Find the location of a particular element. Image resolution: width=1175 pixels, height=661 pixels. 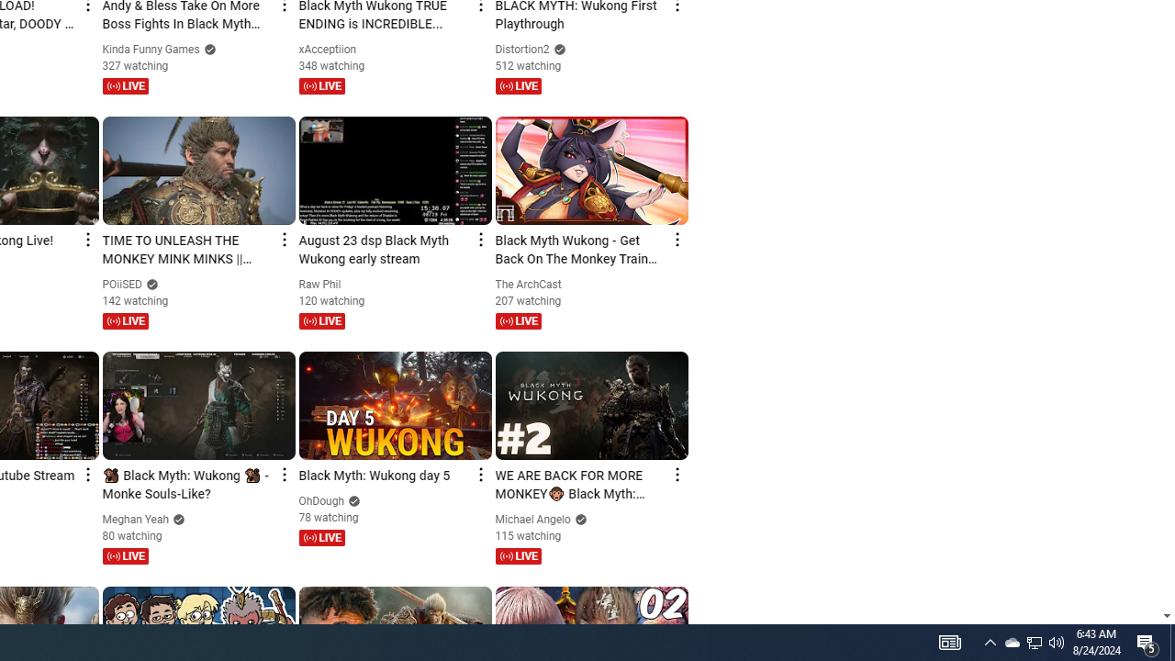

LIVE is located at coordinates (518, 555).